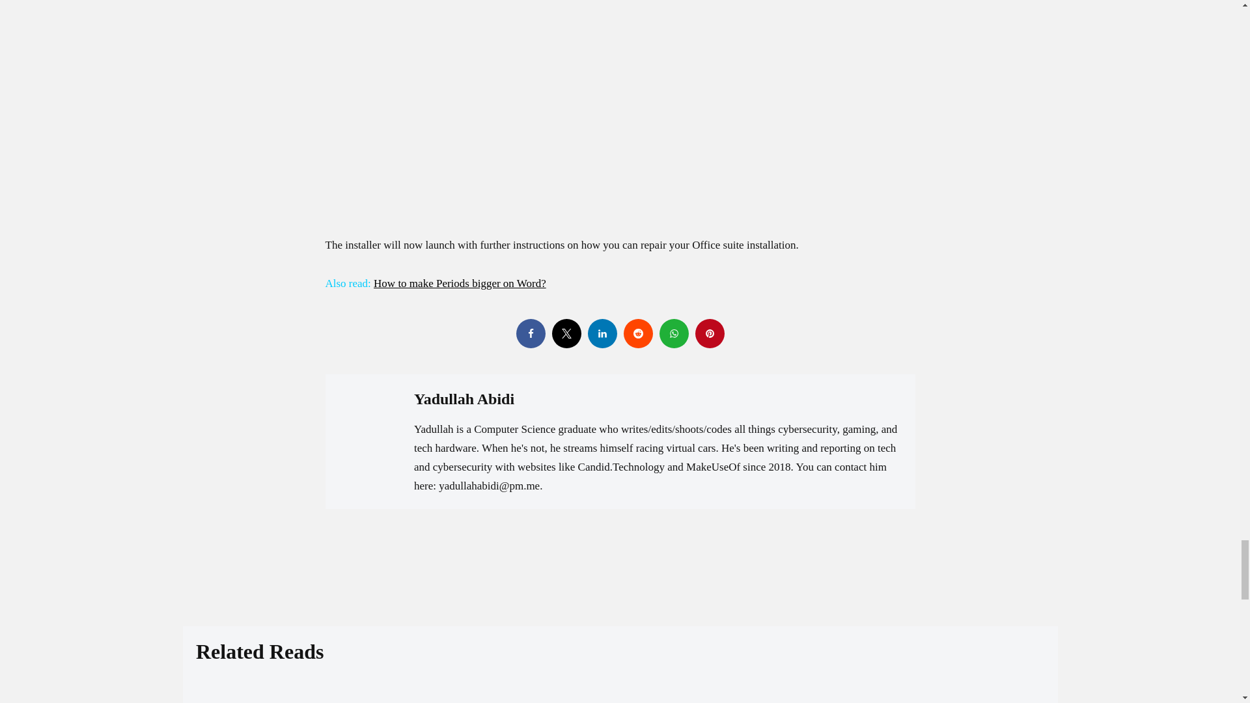 The height and width of the screenshot is (703, 1250). What do you see at coordinates (710, 333) in the screenshot?
I see `Pinterest` at bounding box center [710, 333].